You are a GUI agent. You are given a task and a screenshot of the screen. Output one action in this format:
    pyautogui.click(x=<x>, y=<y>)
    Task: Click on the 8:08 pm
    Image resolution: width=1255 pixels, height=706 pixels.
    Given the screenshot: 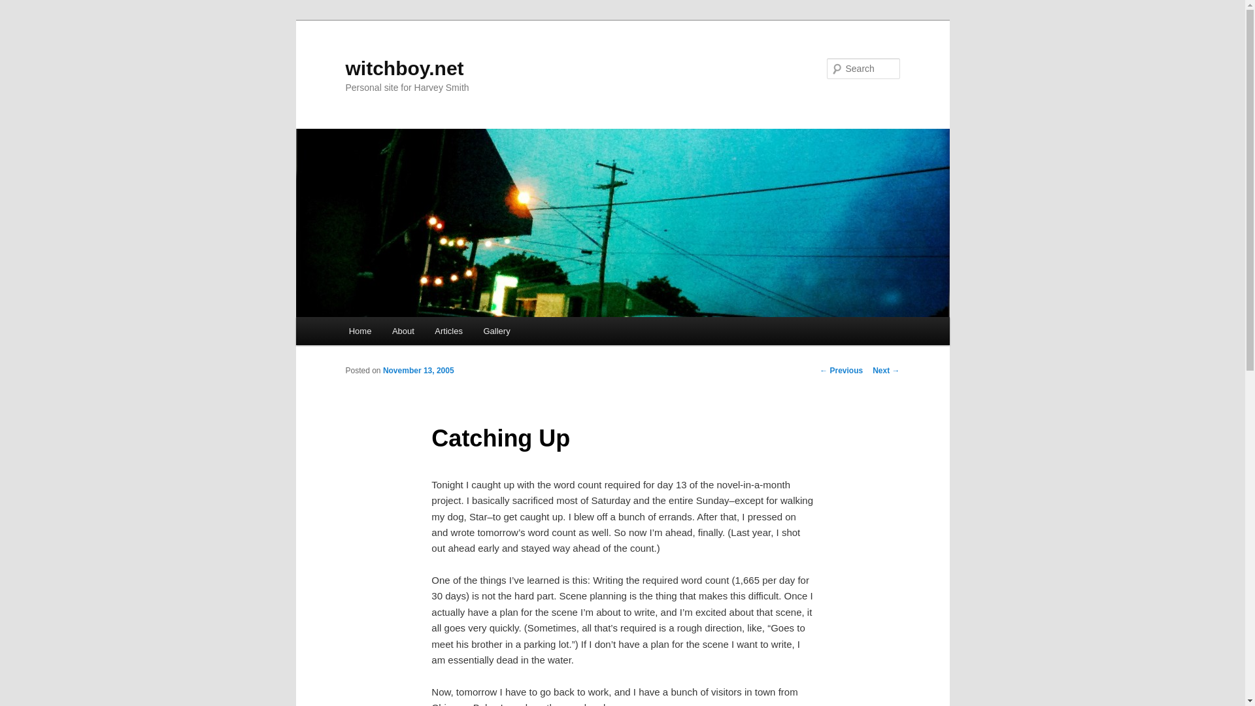 What is the action you would take?
    pyautogui.click(x=418, y=370)
    